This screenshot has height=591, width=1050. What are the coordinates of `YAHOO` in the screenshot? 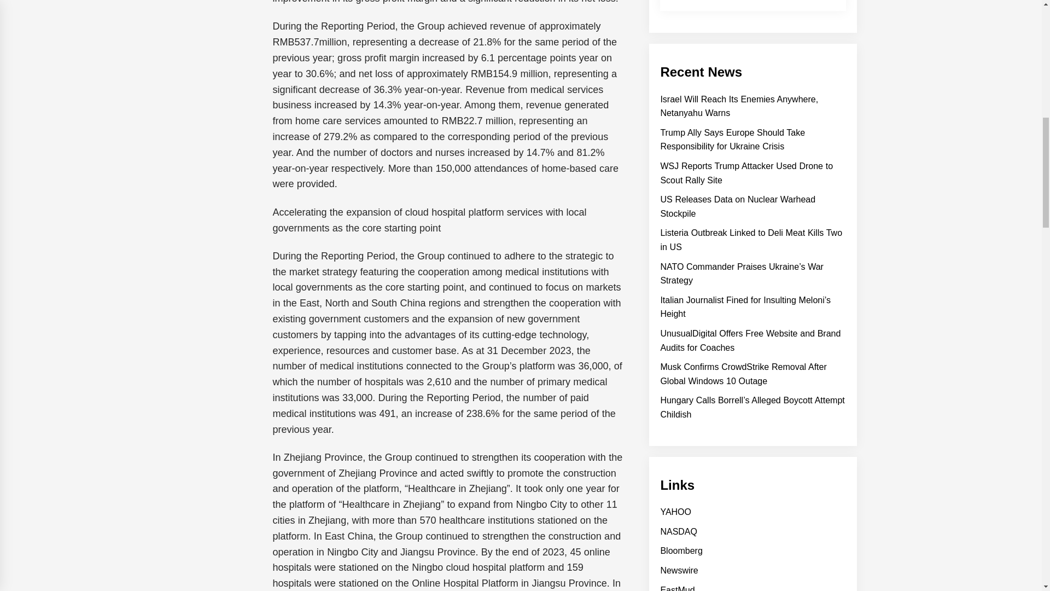 It's located at (675, 511).